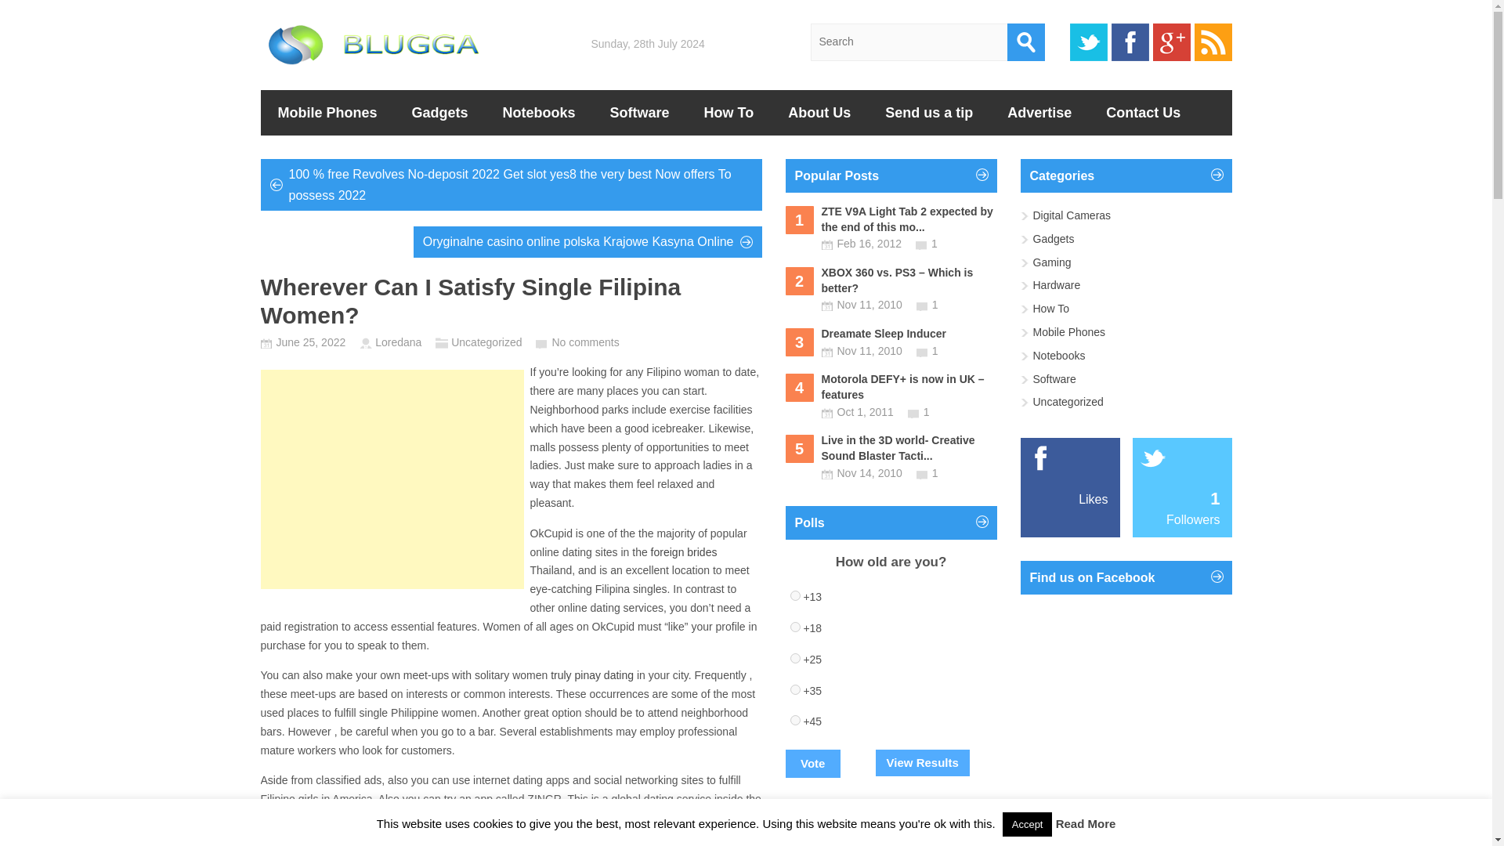 This screenshot has width=1504, height=846. What do you see at coordinates (1026, 42) in the screenshot?
I see `Search` at bounding box center [1026, 42].